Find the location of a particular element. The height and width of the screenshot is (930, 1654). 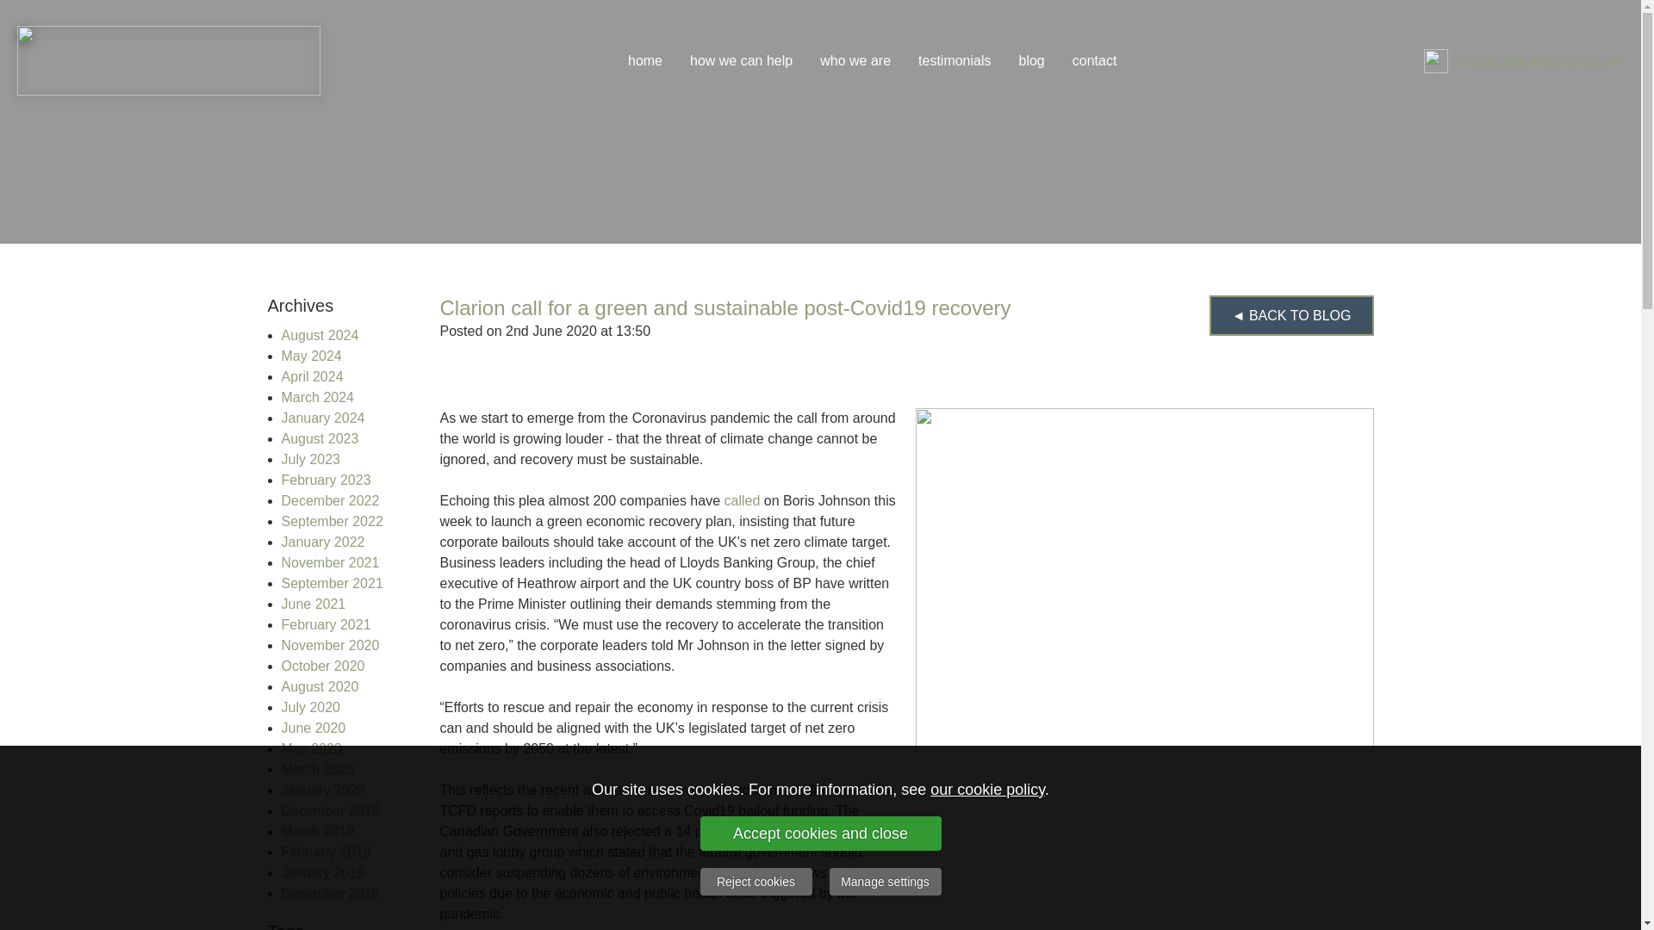

August 2023 is located at coordinates (320, 439).